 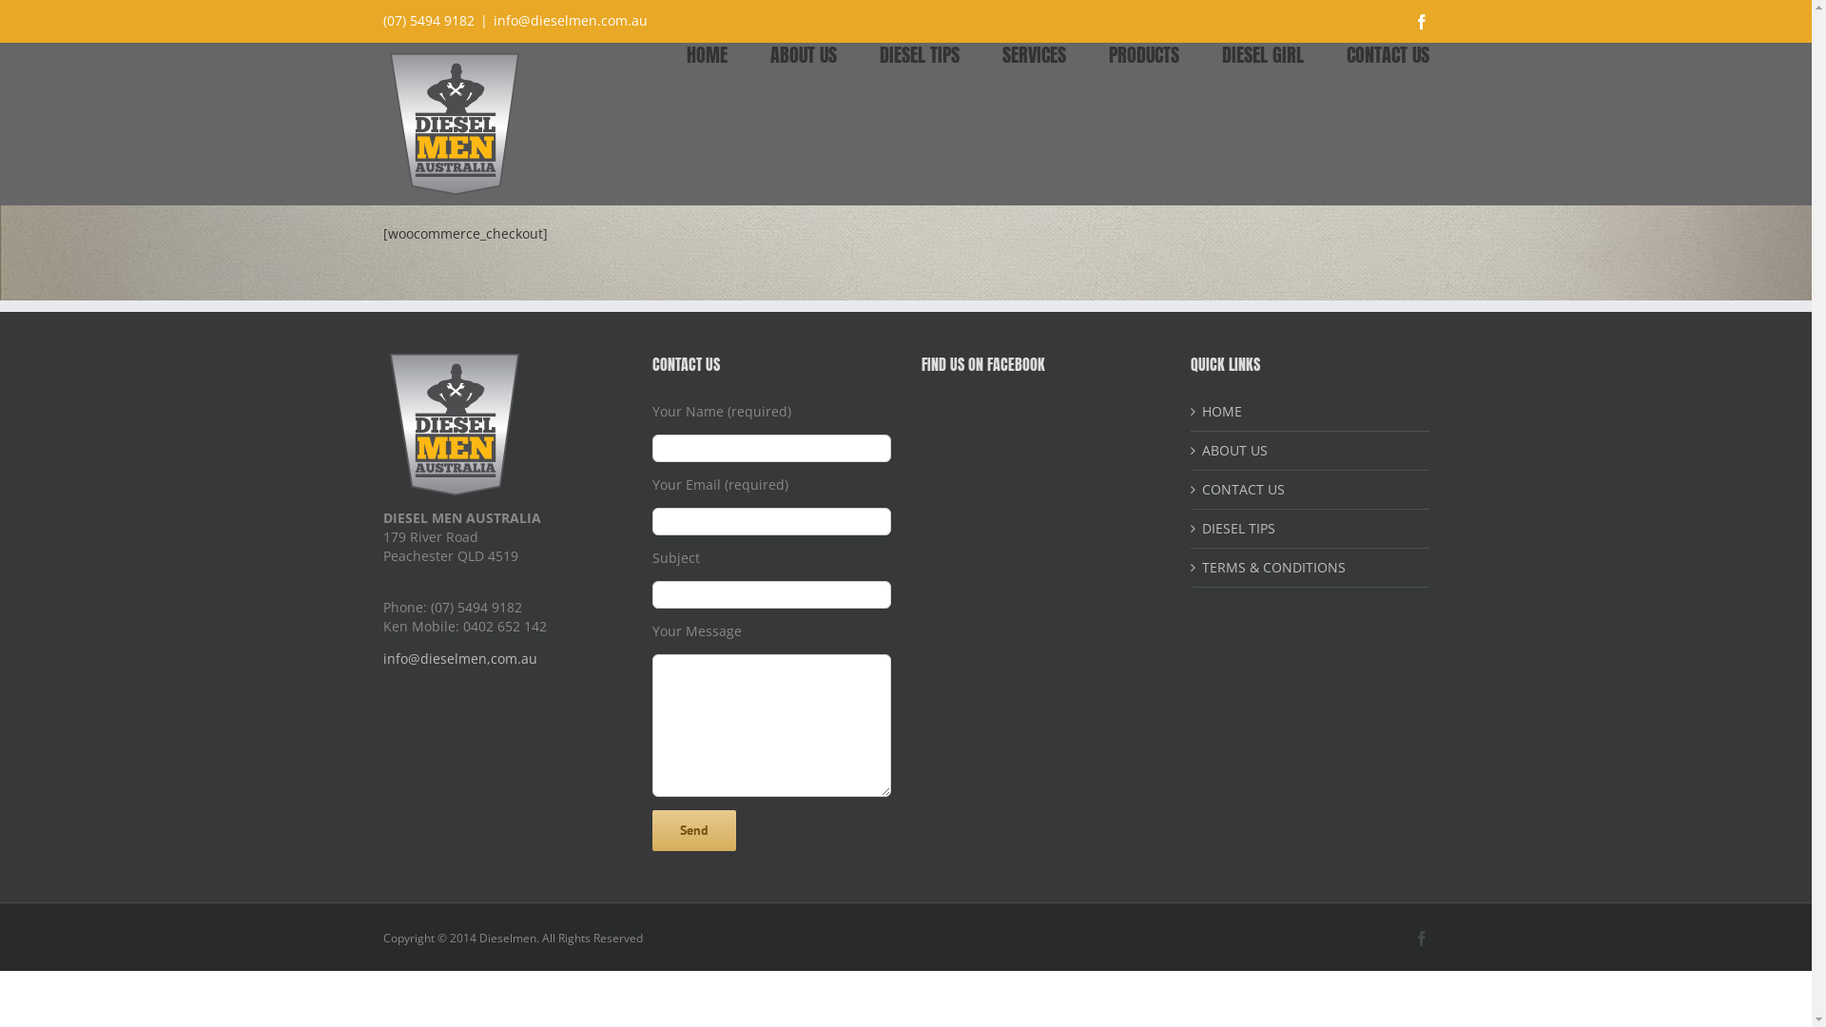 What do you see at coordinates (1311, 490) in the screenshot?
I see `CONTACT US` at bounding box center [1311, 490].